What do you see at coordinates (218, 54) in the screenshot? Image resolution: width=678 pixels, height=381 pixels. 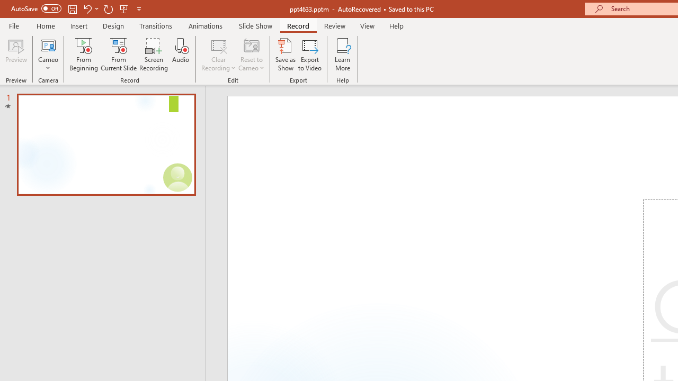 I see `Clear Recording` at bounding box center [218, 54].